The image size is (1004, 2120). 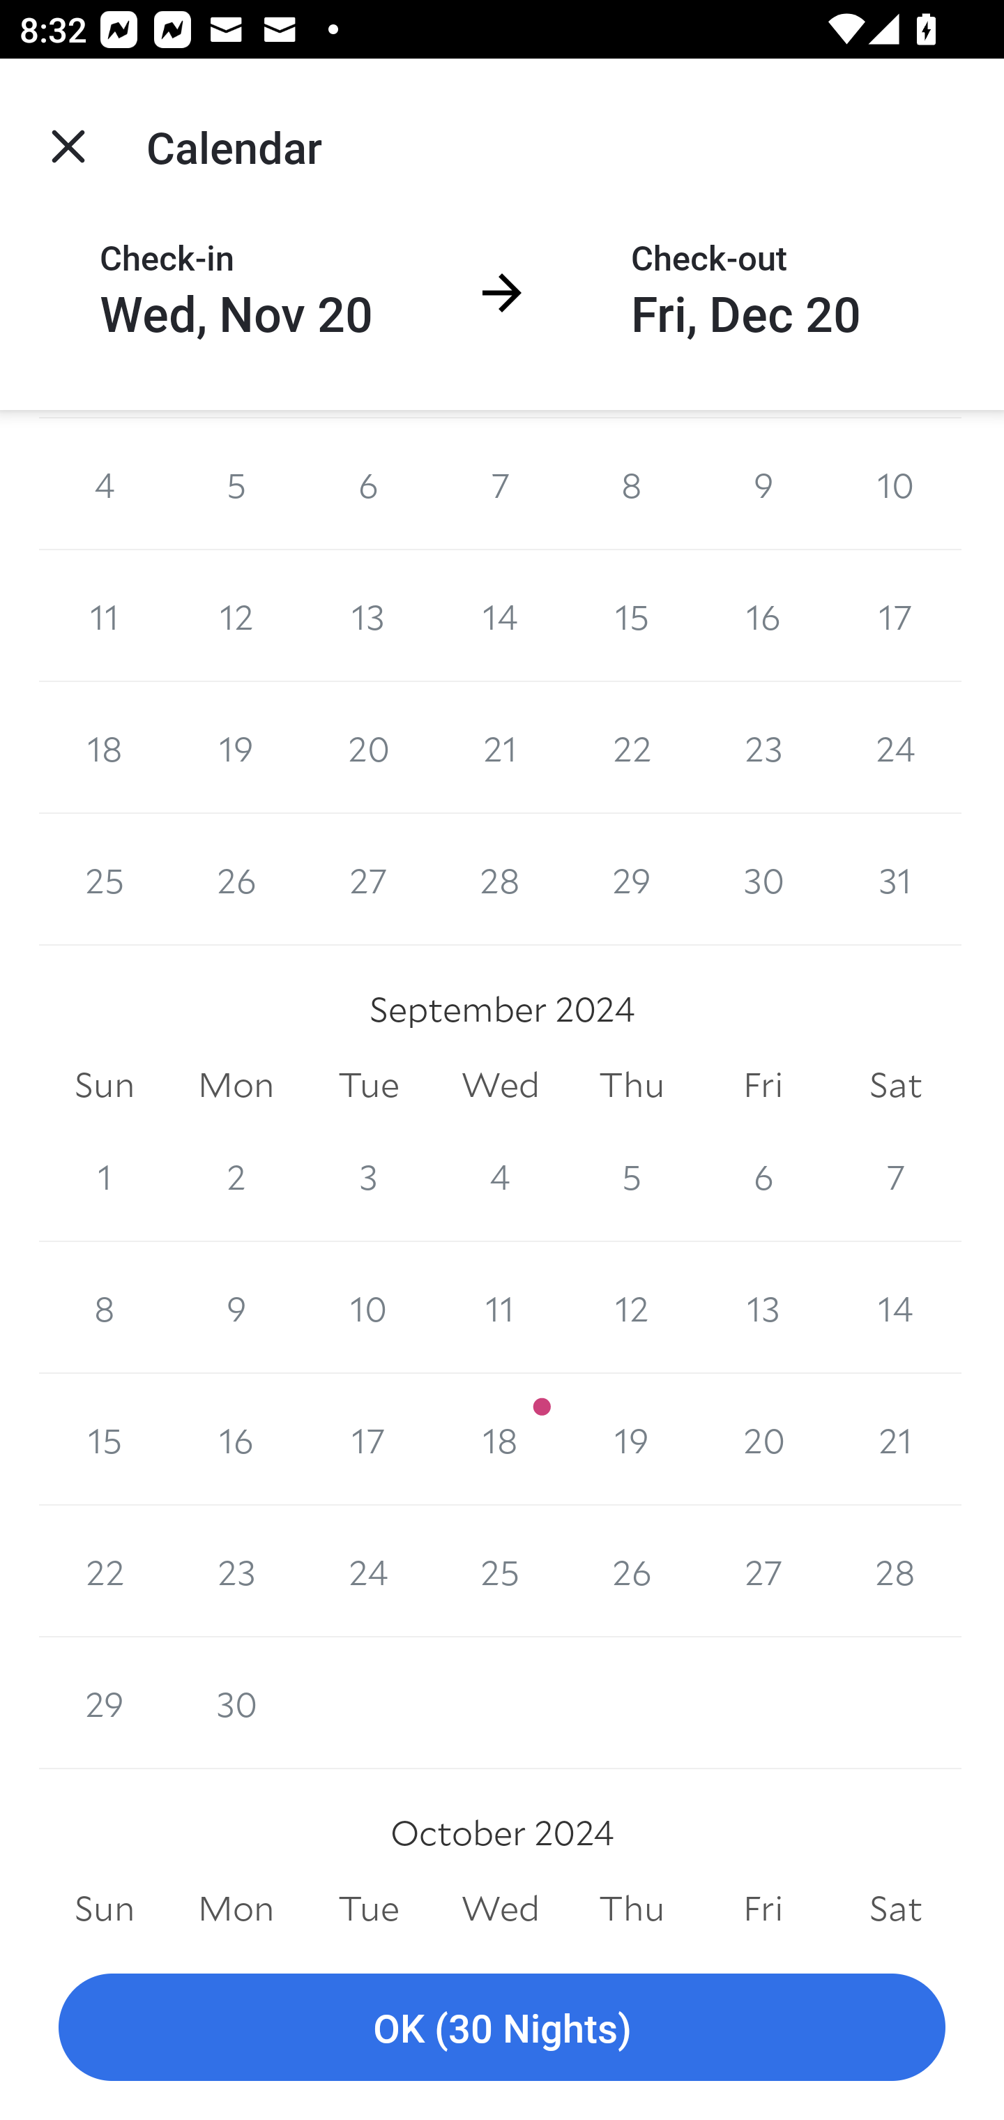 What do you see at coordinates (763, 1439) in the screenshot?
I see `20 20 September 2024` at bounding box center [763, 1439].